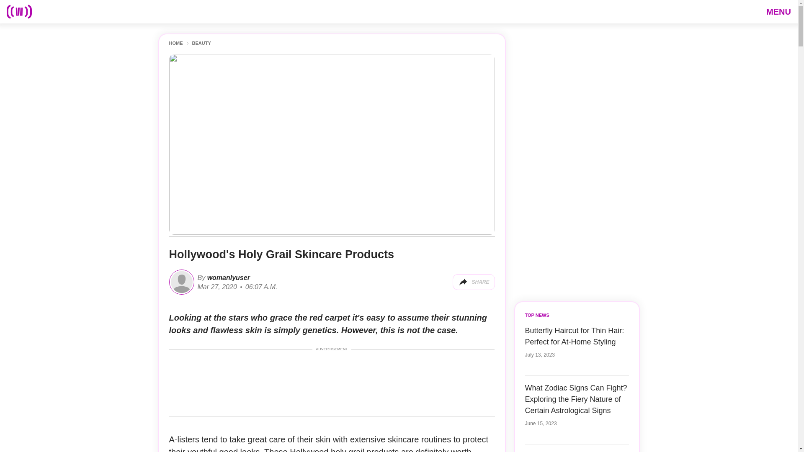 The height and width of the screenshot is (452, 804). I want to click on SHARE, so click(473, 282).